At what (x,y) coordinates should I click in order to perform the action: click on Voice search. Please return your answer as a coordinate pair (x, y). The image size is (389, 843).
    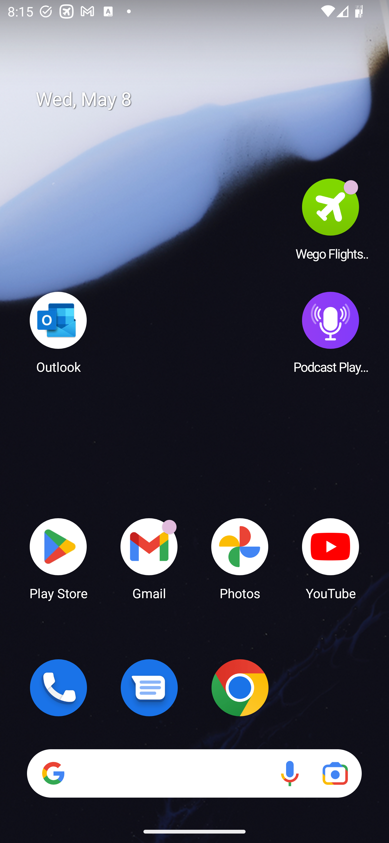
    Looking at the image, I should click on (290, 773).